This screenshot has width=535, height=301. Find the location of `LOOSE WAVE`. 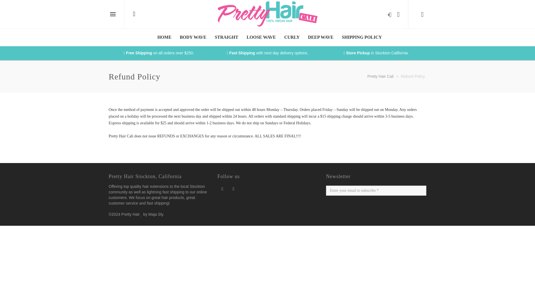

LOOSE WAVE is located at coordinates (261, 37).